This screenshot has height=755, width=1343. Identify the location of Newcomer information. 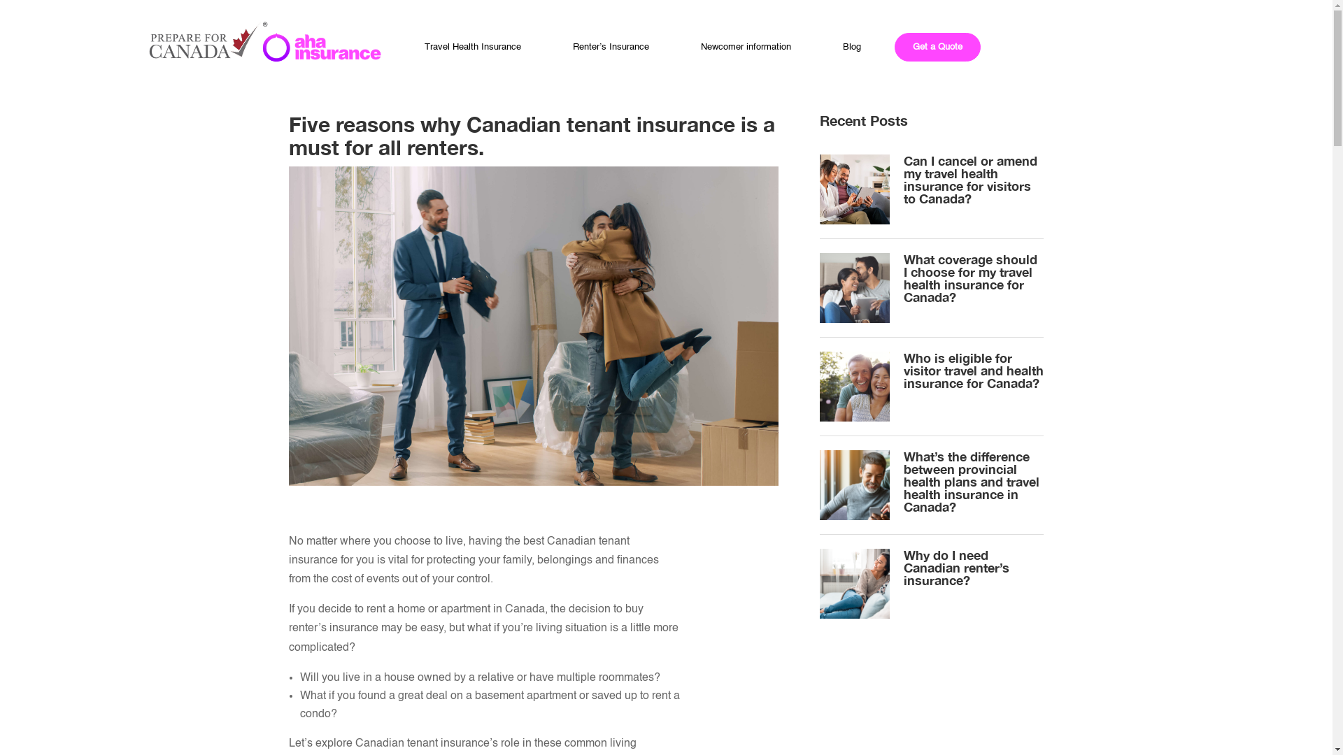
(746, 48).